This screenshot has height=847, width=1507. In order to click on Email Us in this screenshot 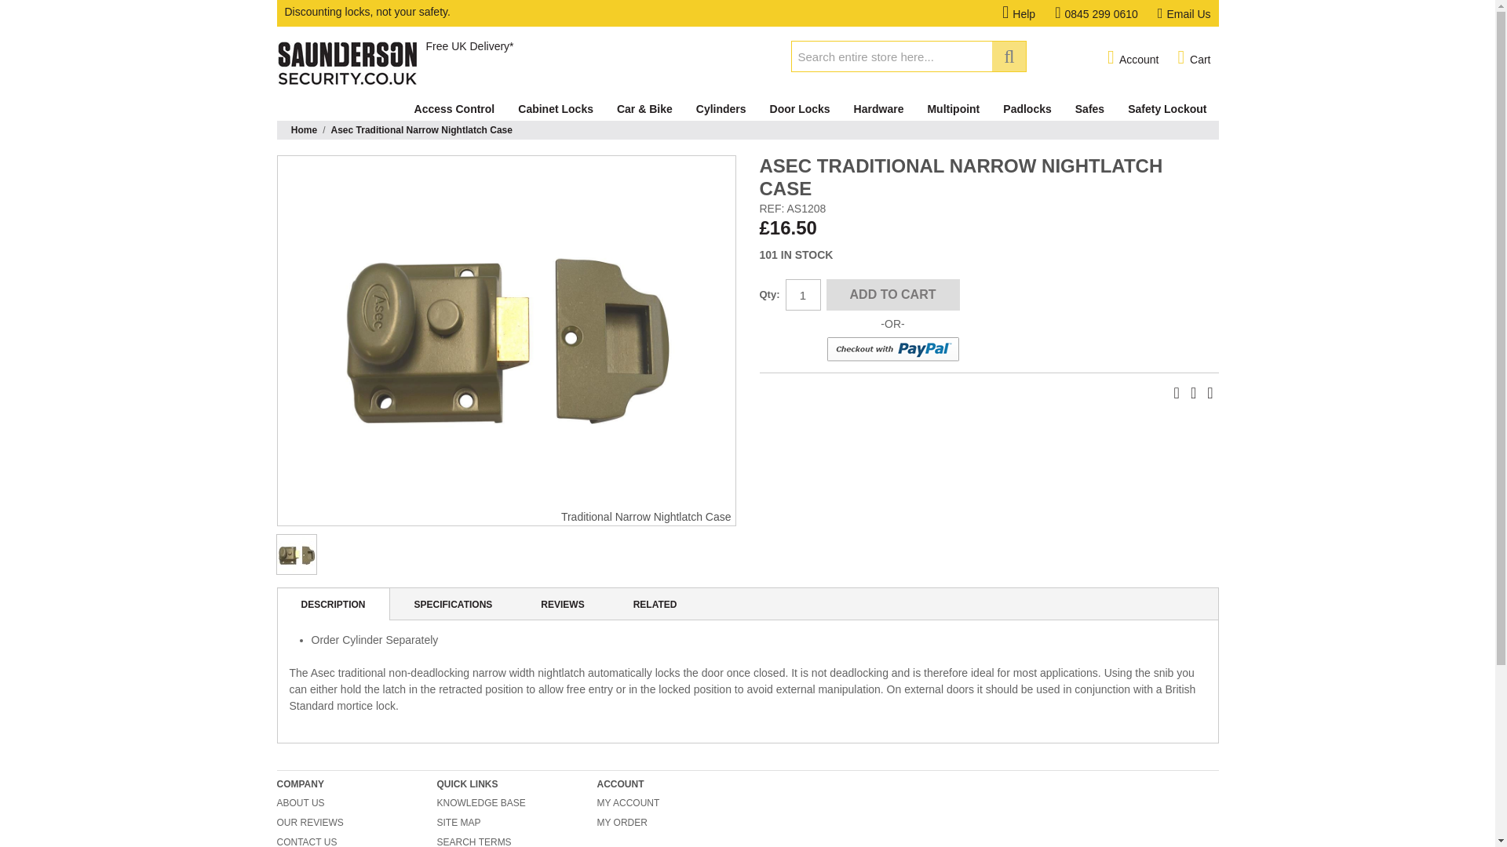, I will do `click(1184, 13)`.